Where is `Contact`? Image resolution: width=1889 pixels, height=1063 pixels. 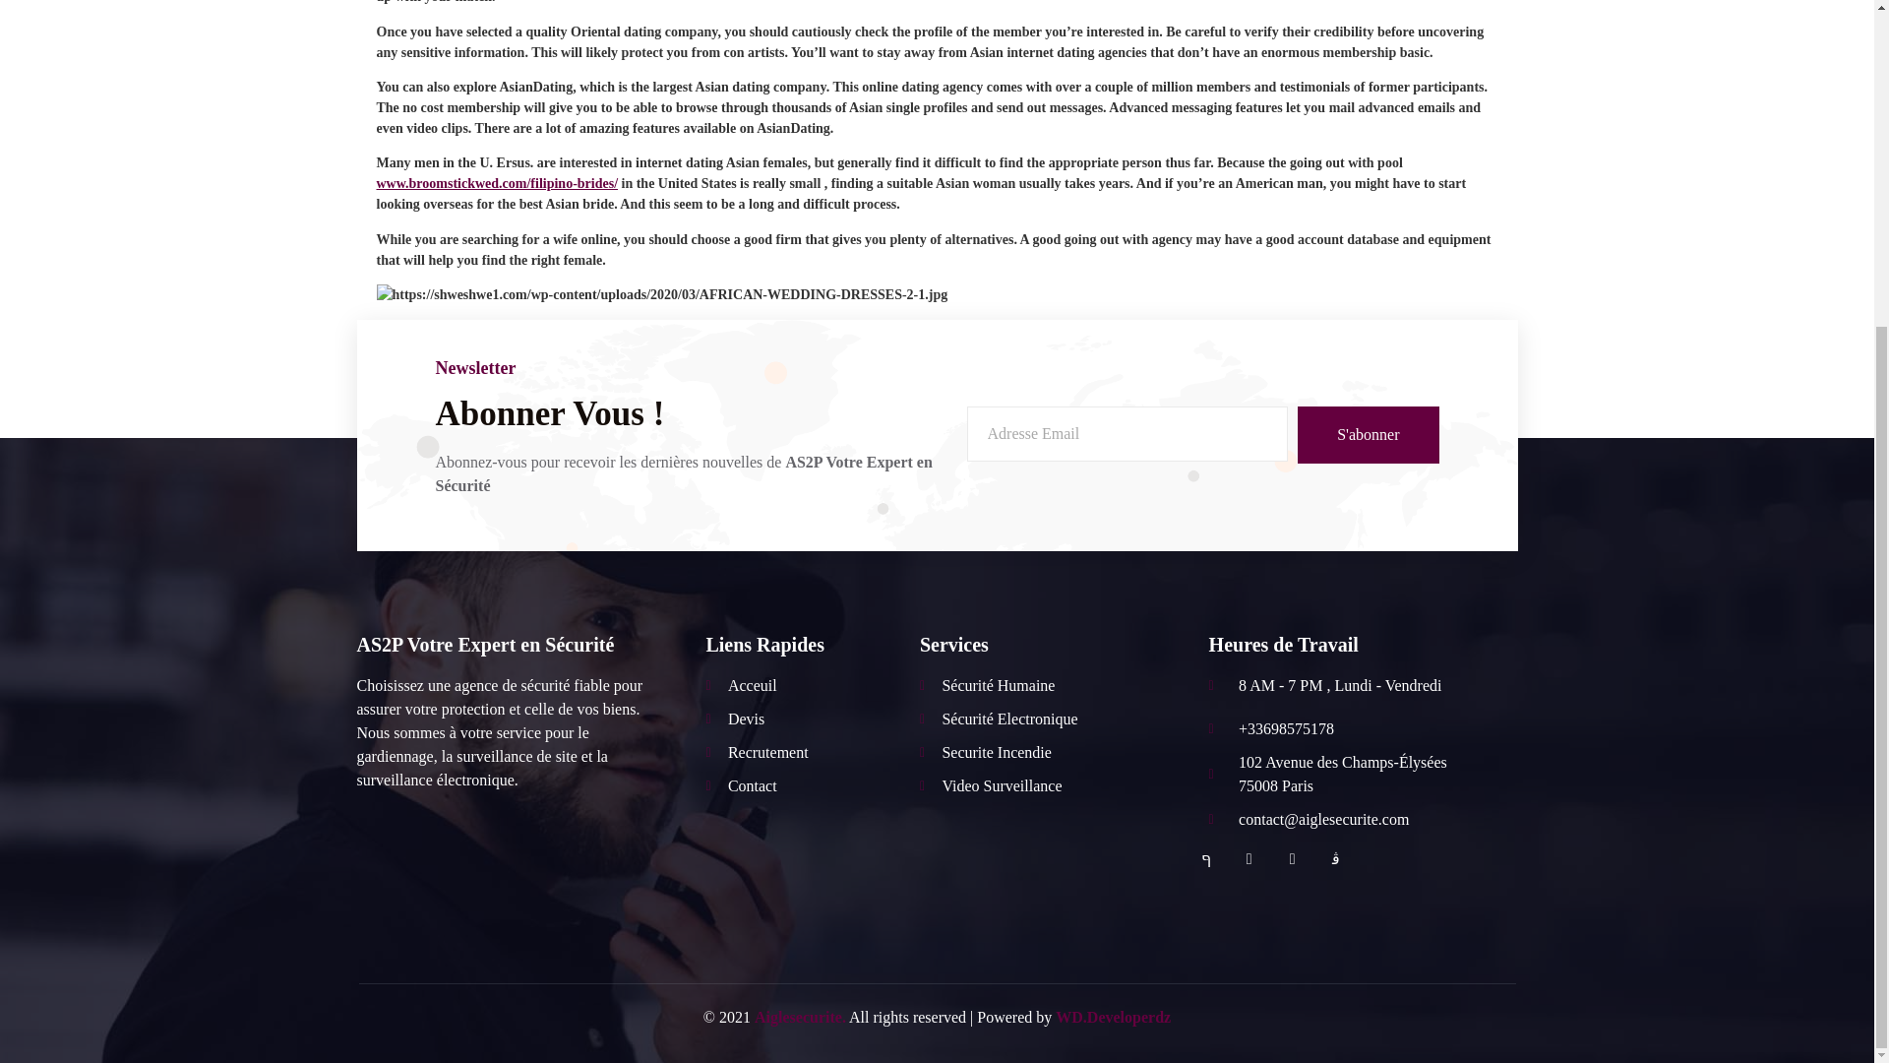 Contact is located at coordinates (803, 786).